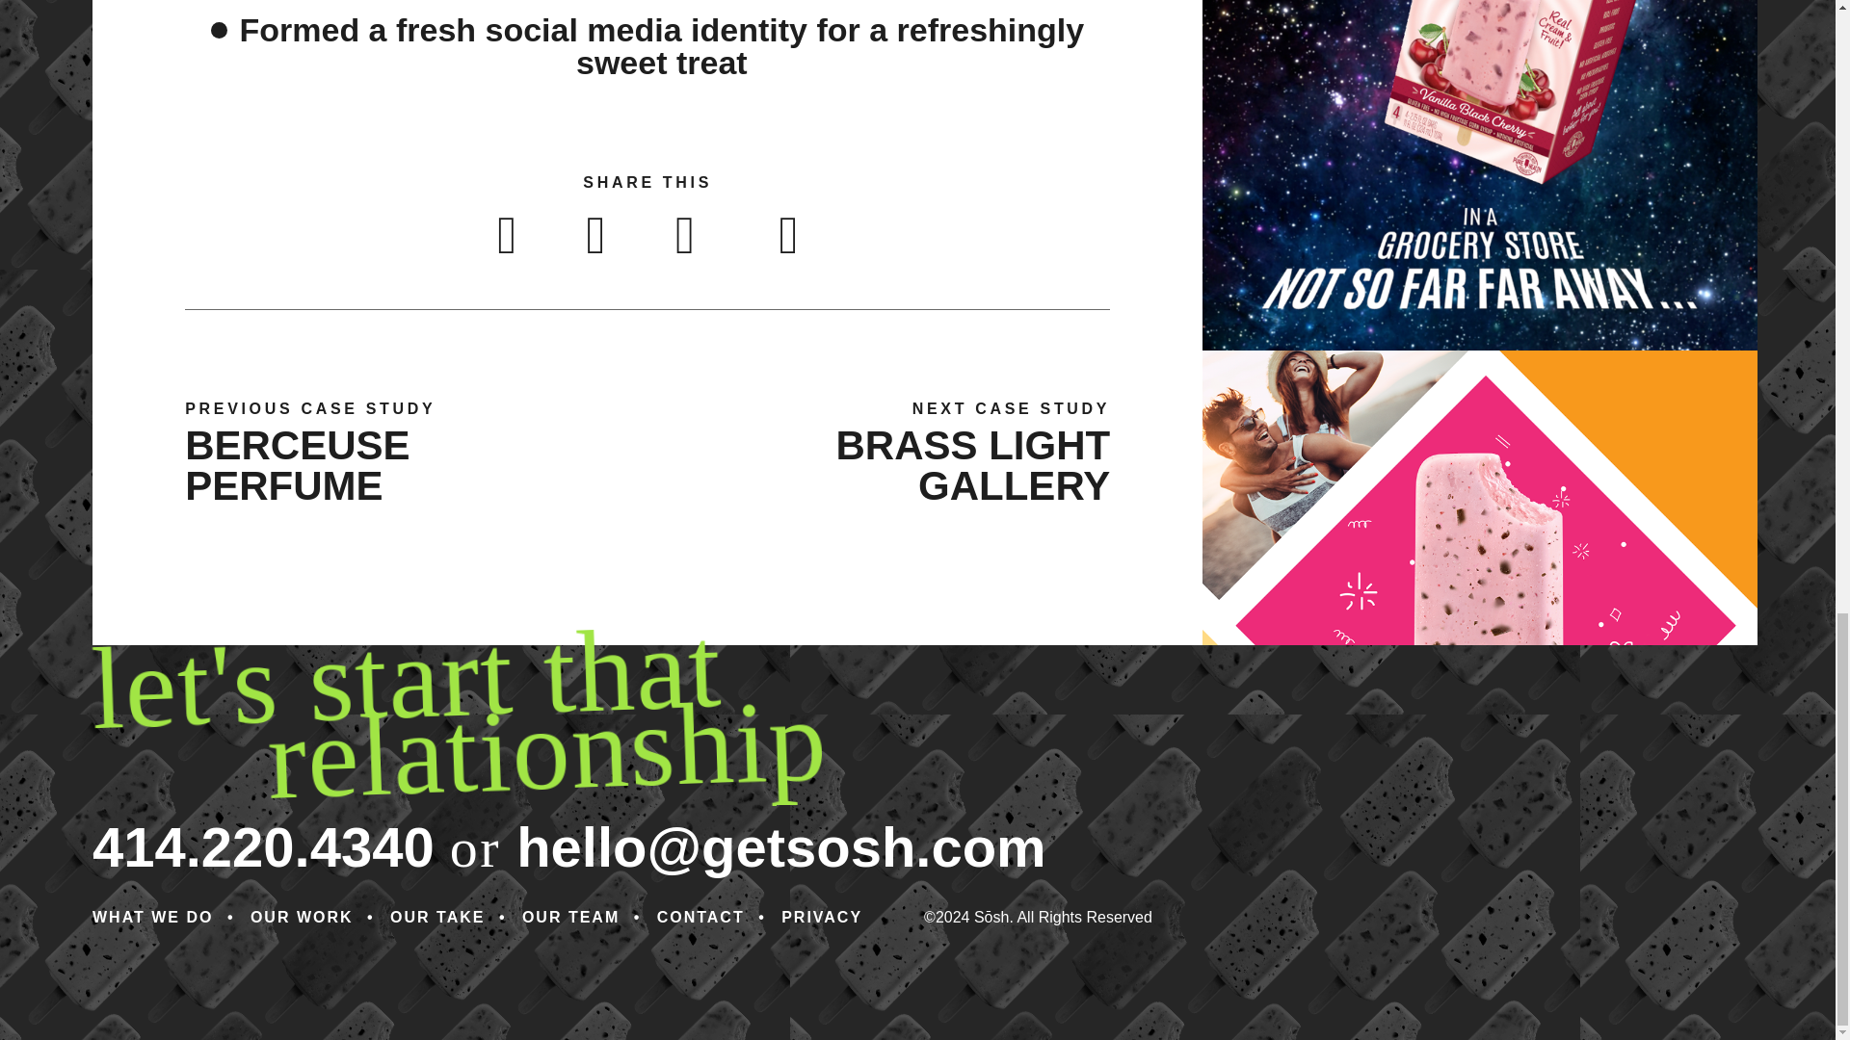  I want to click on WHAT WE DO, so click(152, 917).